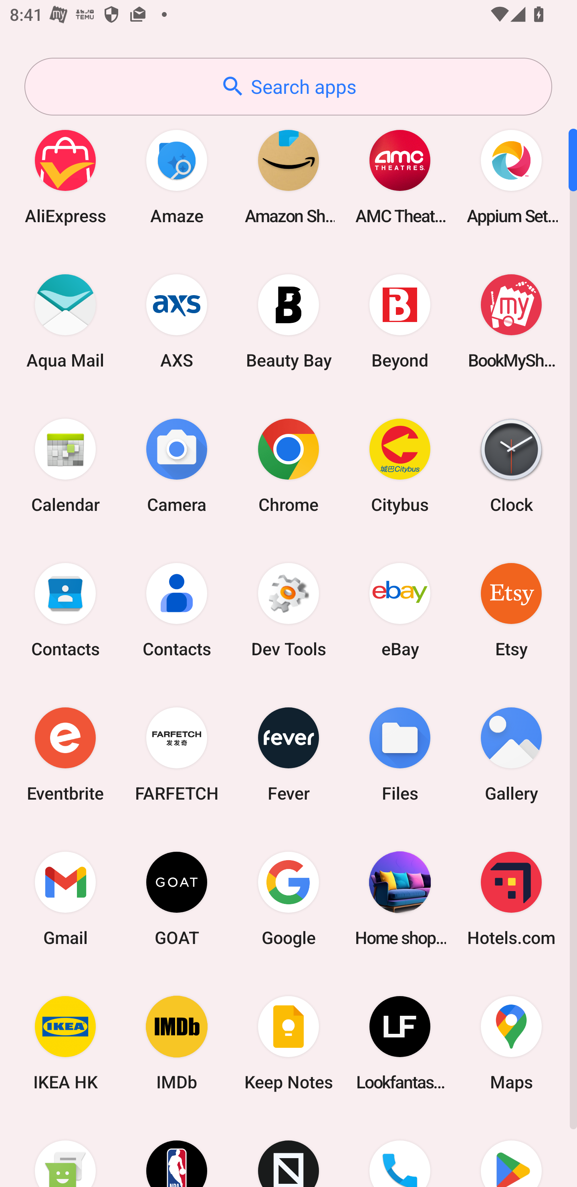  Describe the element at coordinates (288, 321) in the screenshot. I see `Beauty Bay` at that location.